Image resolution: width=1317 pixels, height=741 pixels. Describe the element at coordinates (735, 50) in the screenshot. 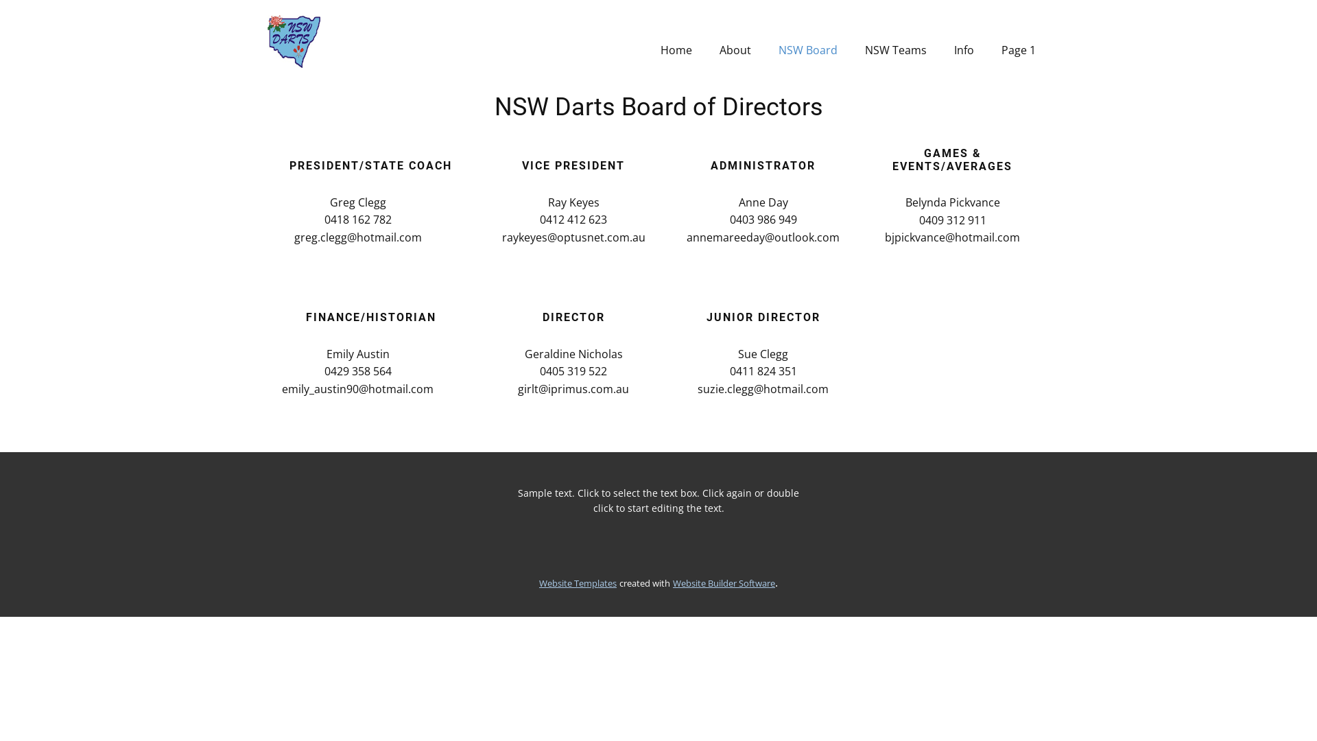

I see `About` at that location.